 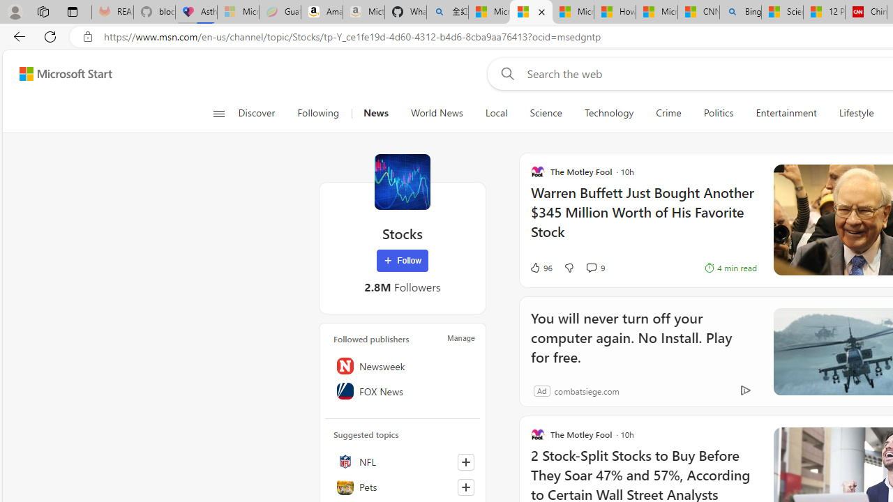 I want to click on 96 Like, so click(x=541, y=268).